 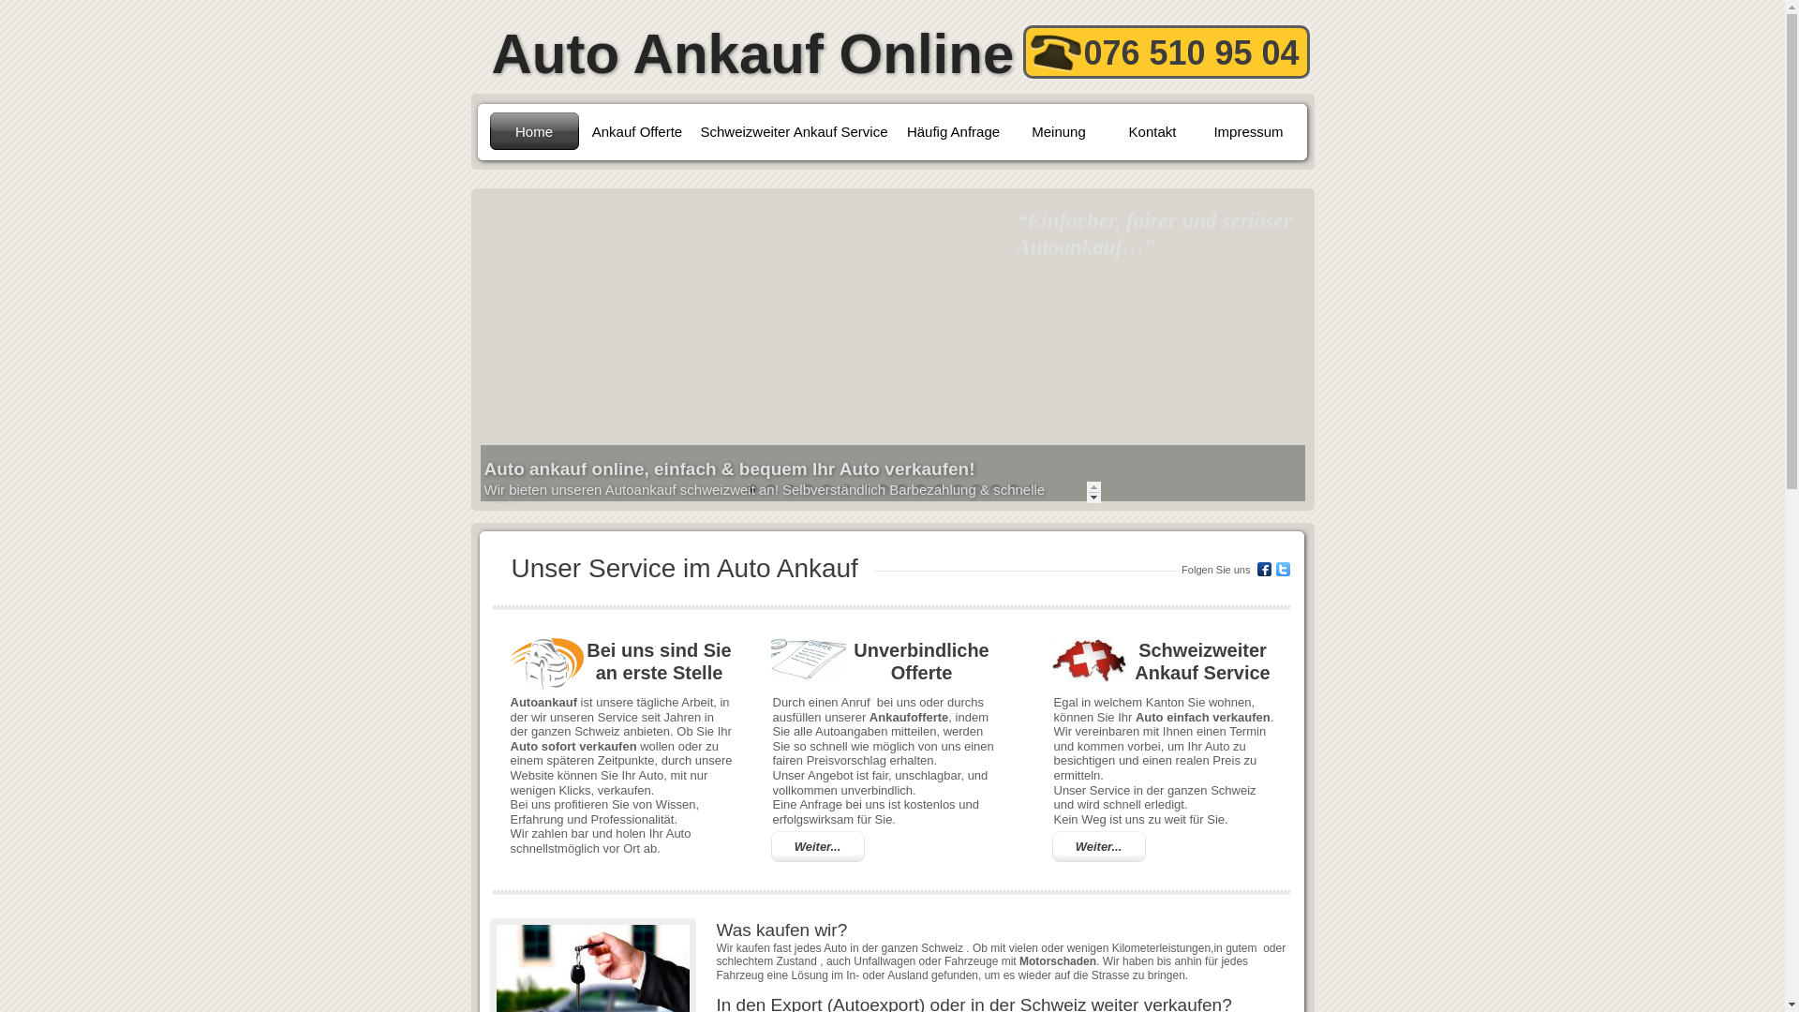 I want to click on Autoankauf, so click(x=545, y=665).